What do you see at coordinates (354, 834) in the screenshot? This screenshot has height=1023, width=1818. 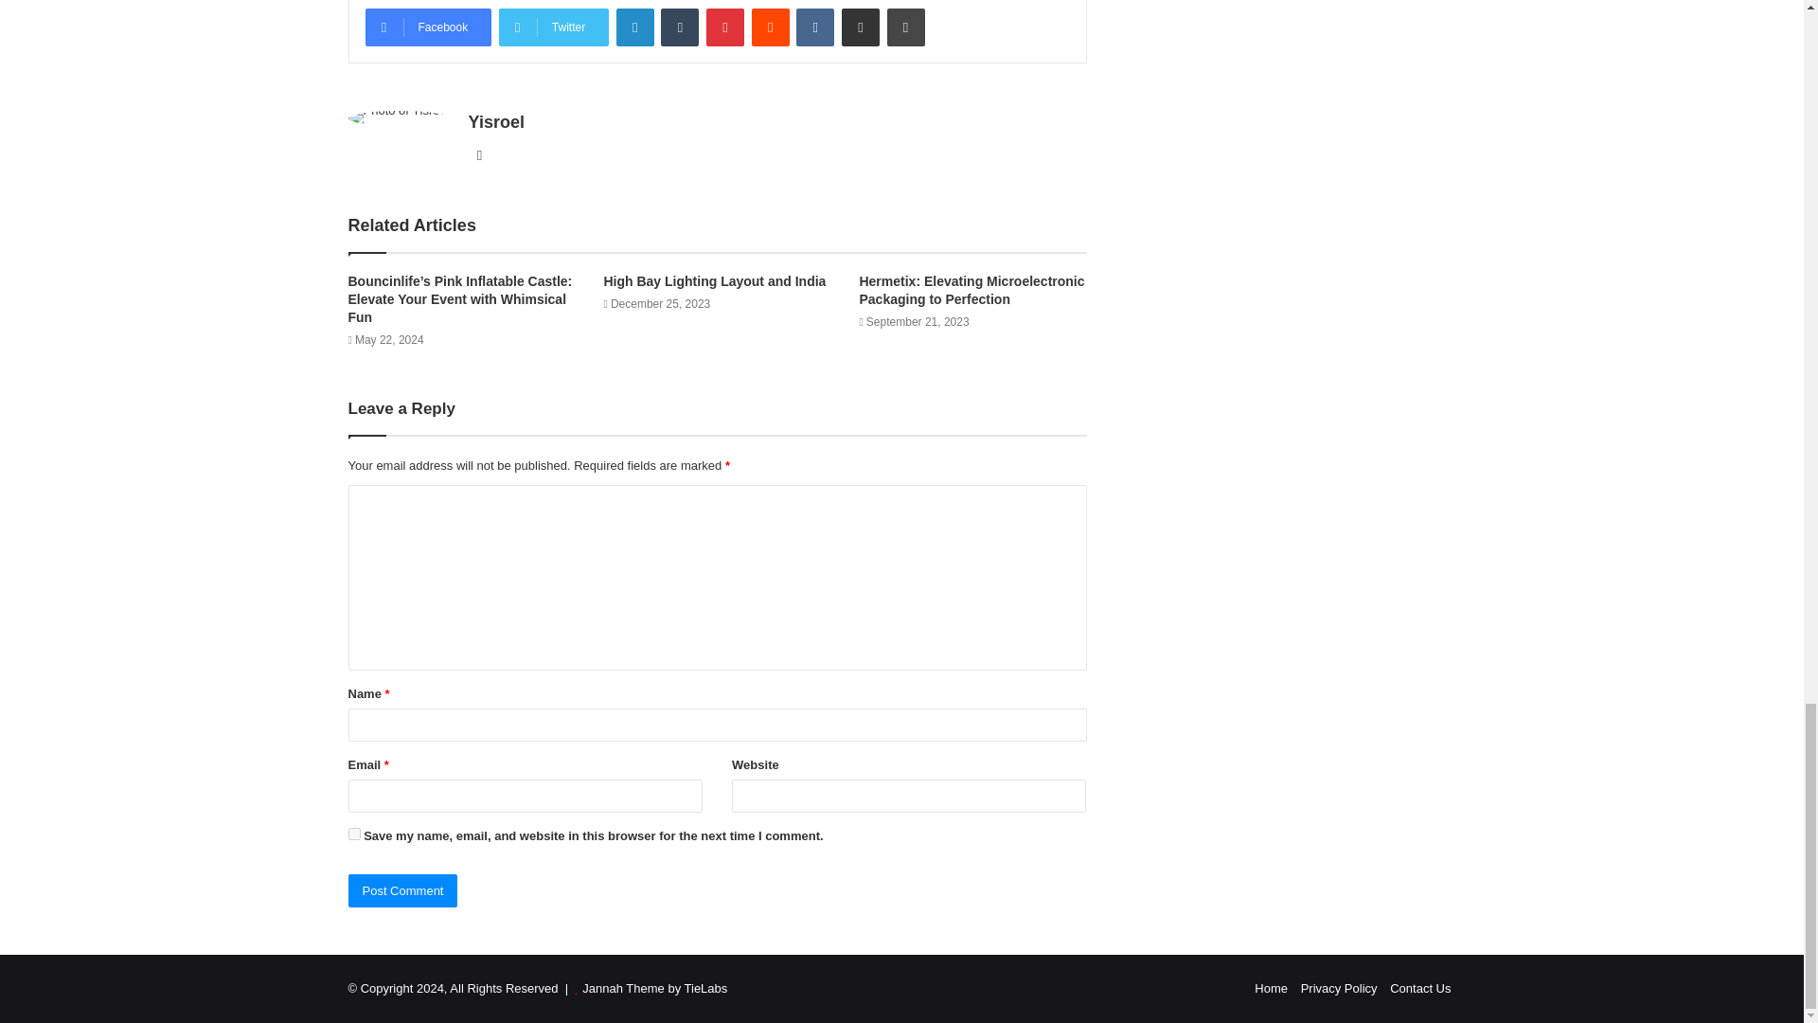 I see `yes` at bounding box center [354, 834].